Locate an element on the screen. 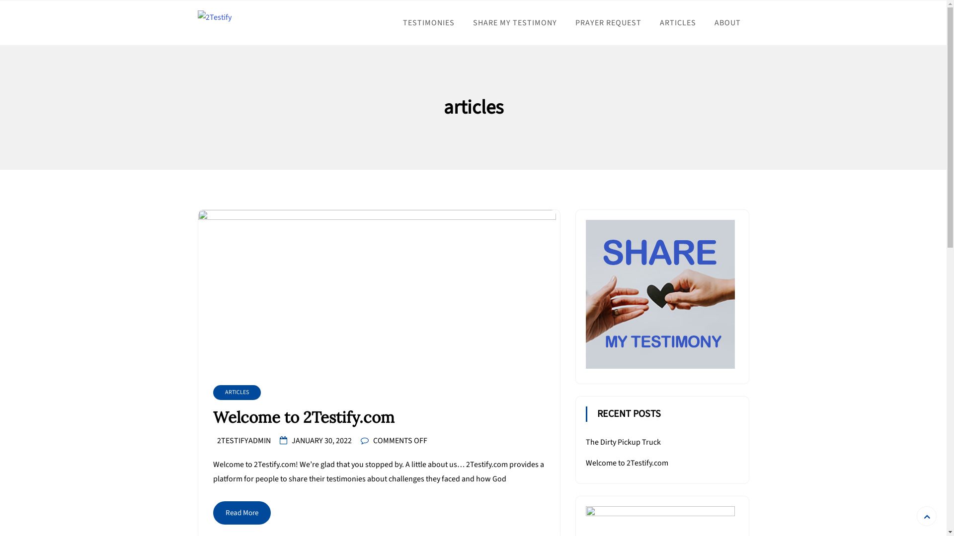 The height and width of the screenshot is (536, 954). ARTICLES is located at coordinates (237, 393).